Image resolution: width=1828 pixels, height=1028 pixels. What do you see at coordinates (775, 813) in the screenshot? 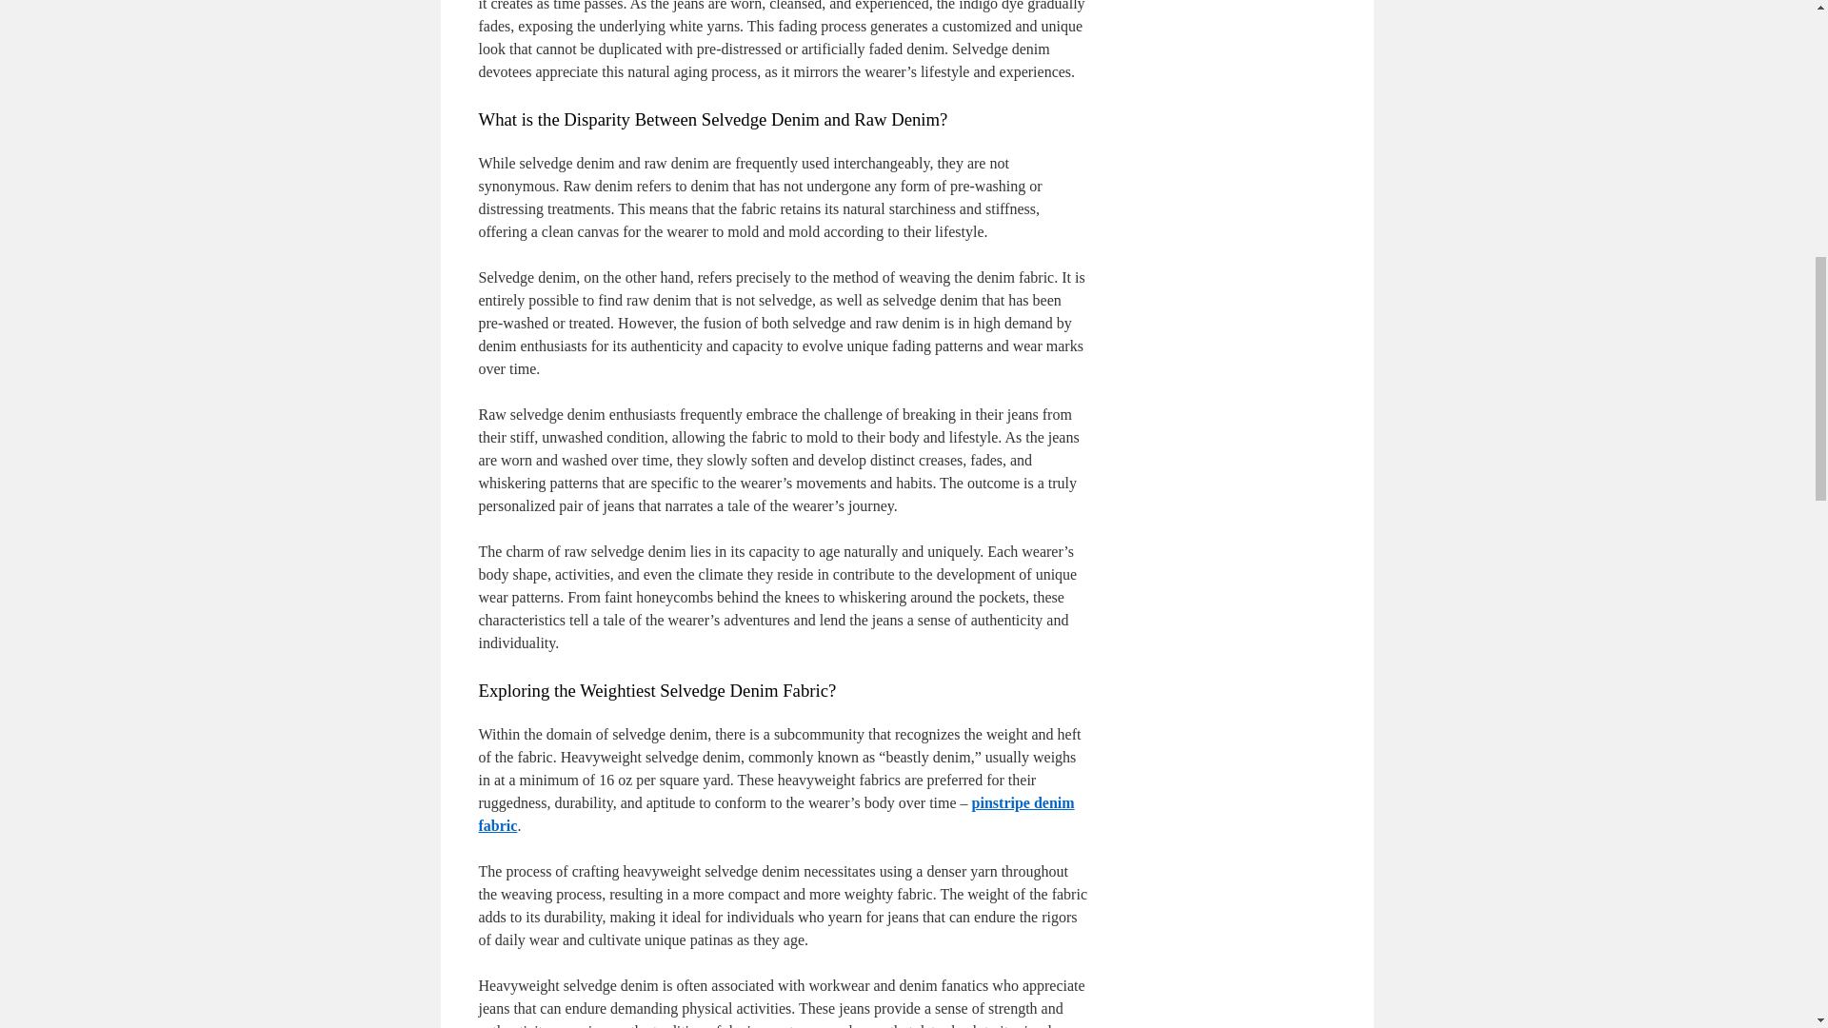
I see `pinstripe denim fabric` at bounding box center [775, 813].